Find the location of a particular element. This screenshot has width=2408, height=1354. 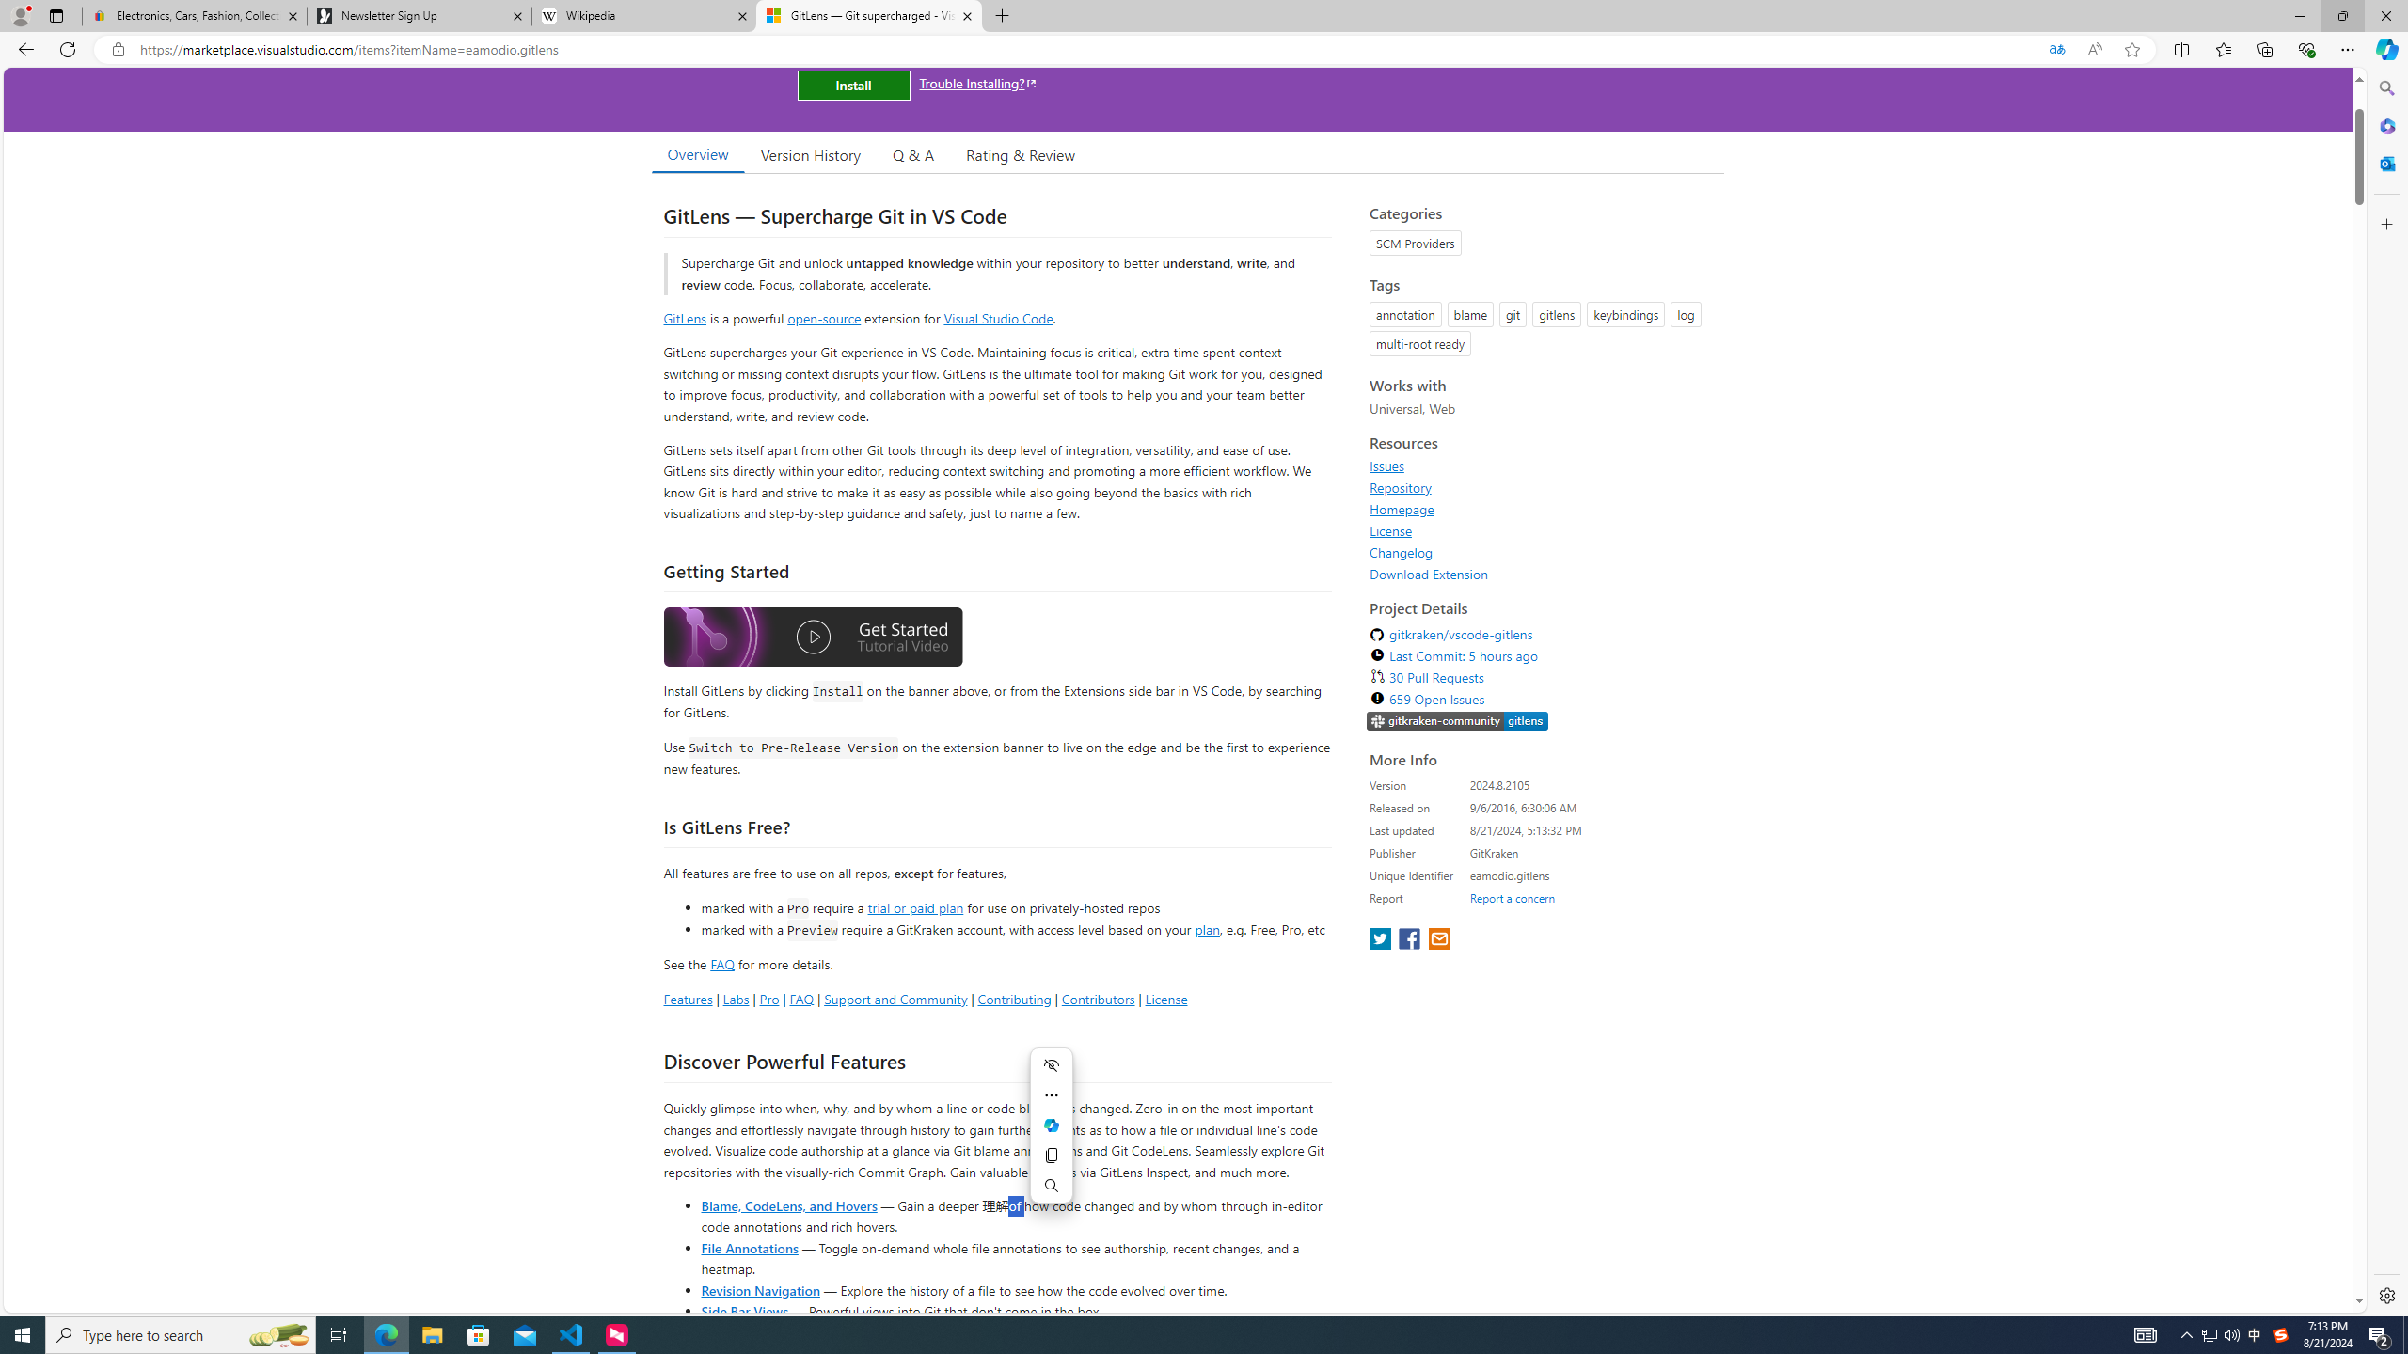

Copy is located at coordinates (1051, 1155).